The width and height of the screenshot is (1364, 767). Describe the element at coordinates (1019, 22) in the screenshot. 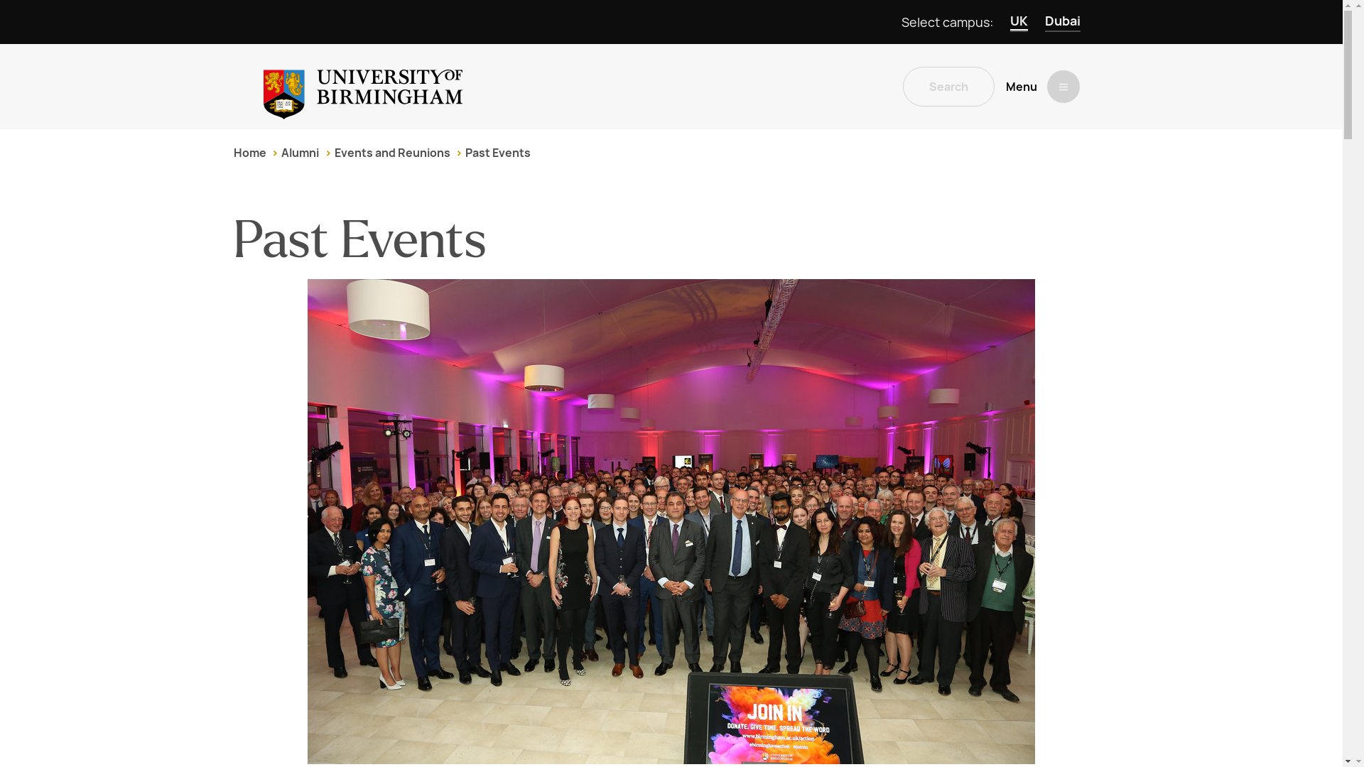

I see `UK` at that location.